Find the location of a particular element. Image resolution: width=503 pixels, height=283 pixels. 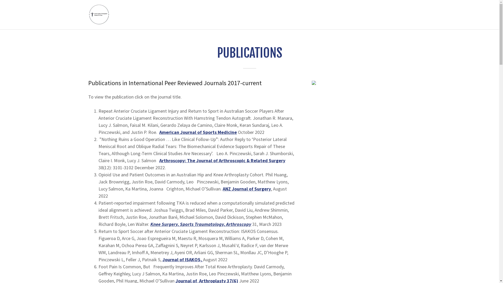

American Journal of Sports Medicine is located at coordinates (198, 132).